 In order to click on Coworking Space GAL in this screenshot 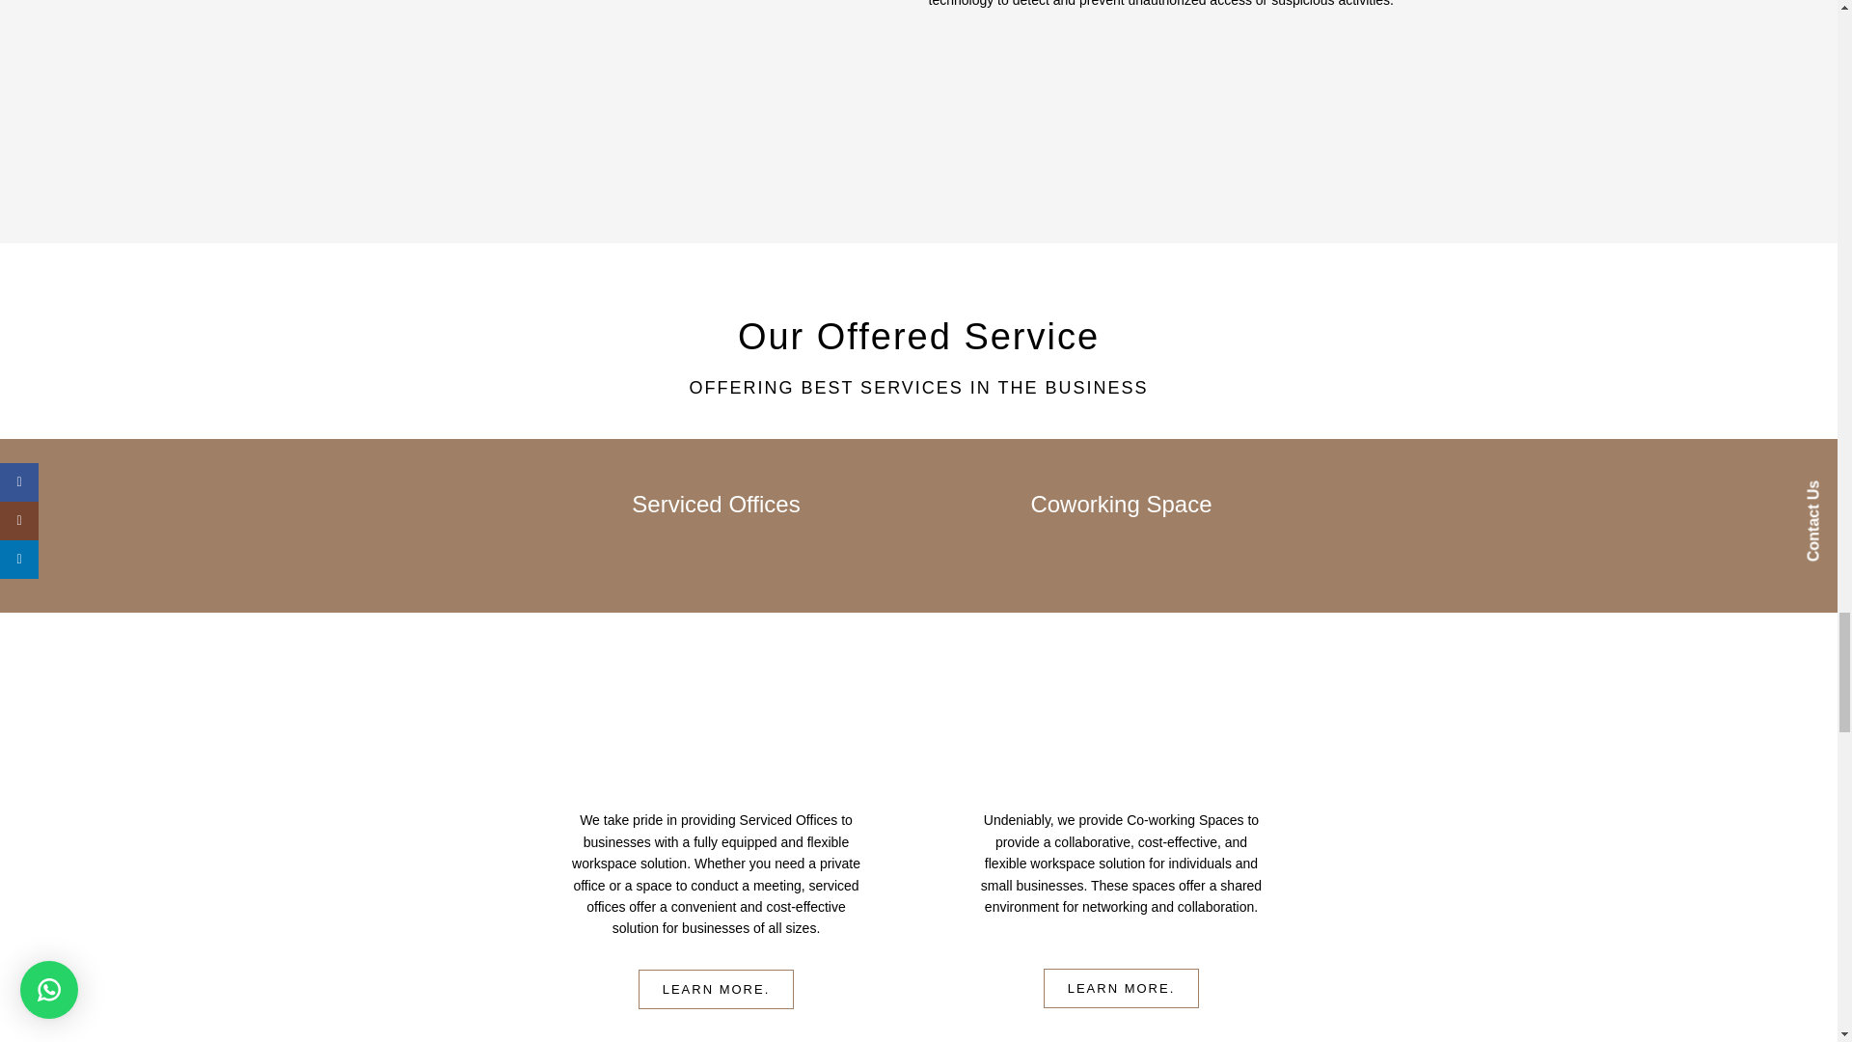, I will do `click(1122, 988)`.